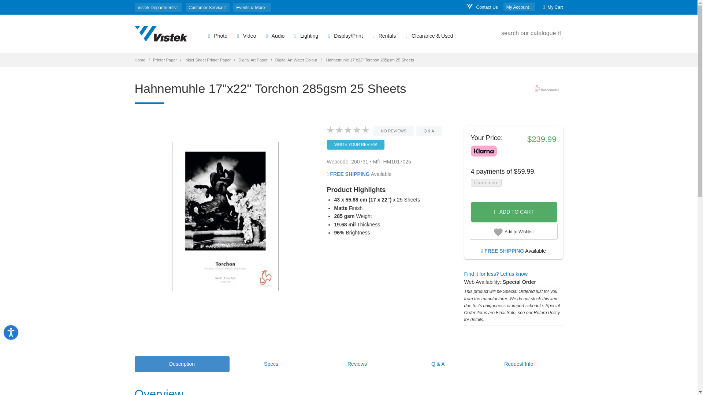 Image resolution: width=703 pixels, height=395 pixels. Describe the element at coordinates (19, 340) in the screenshot. I see `Accessibility` at that location.